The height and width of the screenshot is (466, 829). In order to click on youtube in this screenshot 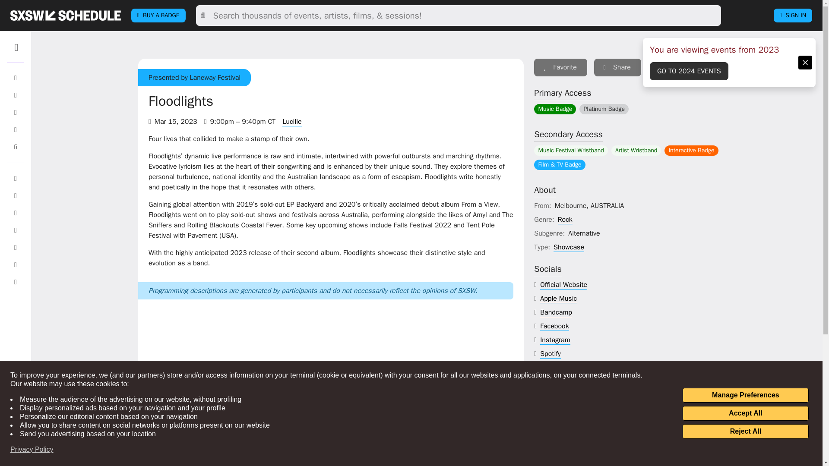, I will do `click(552, 368)`.